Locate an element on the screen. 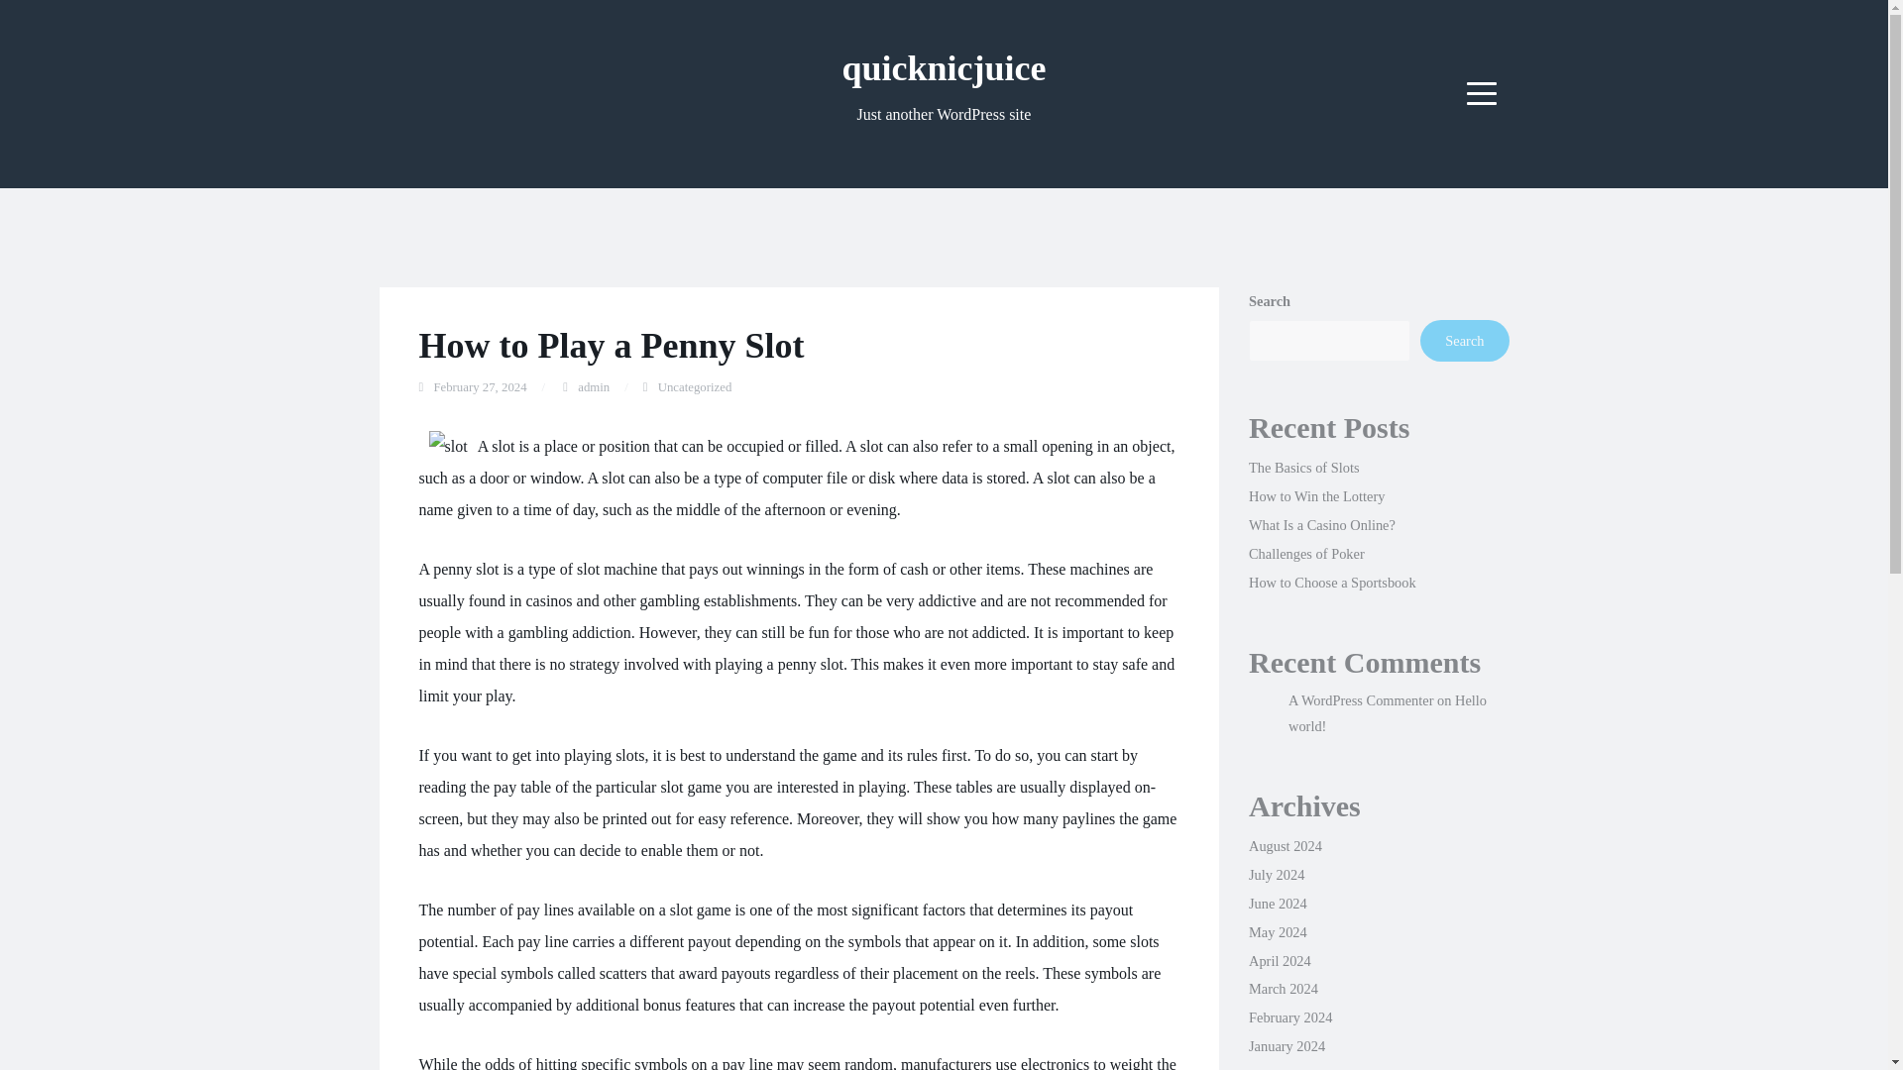 The image size is (1903, 1070). March 2024 is located at coordinates (1283, 989).